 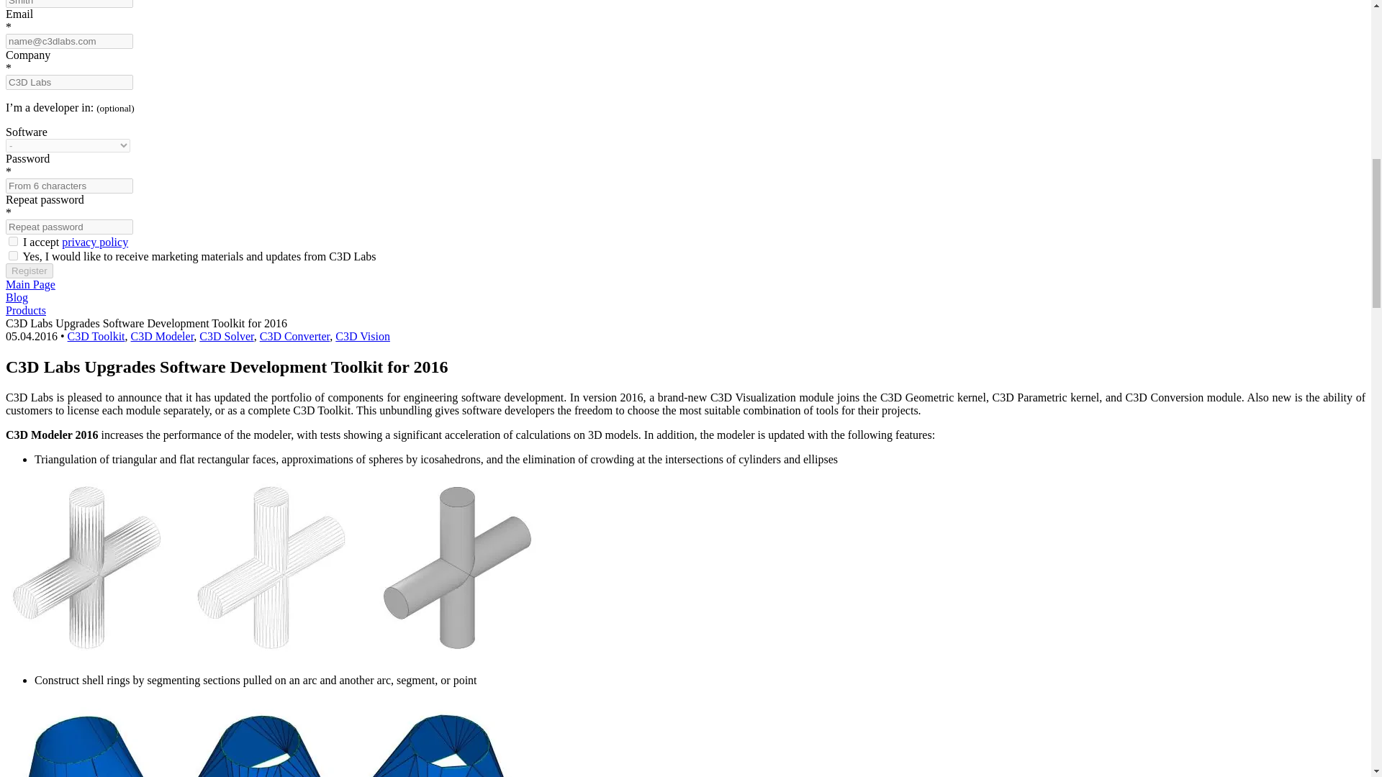 What do you see at coordinates (95, 242) in the screenshot?
I see `privacy policy` at bounding box center [95, 242].